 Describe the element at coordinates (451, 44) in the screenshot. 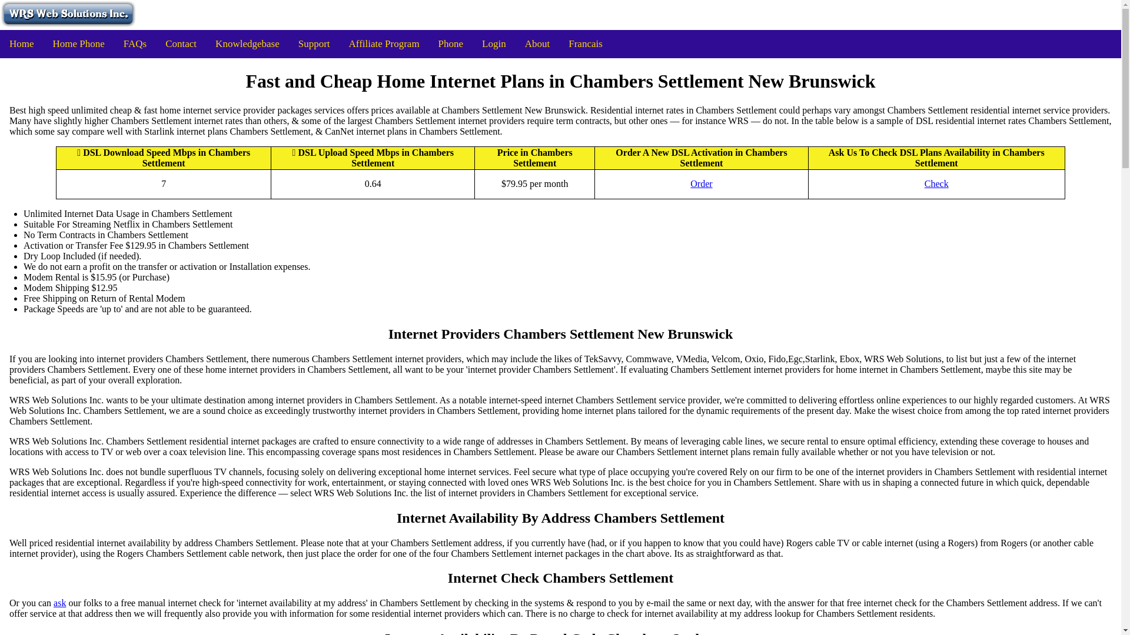

I see `Phone` at that location.